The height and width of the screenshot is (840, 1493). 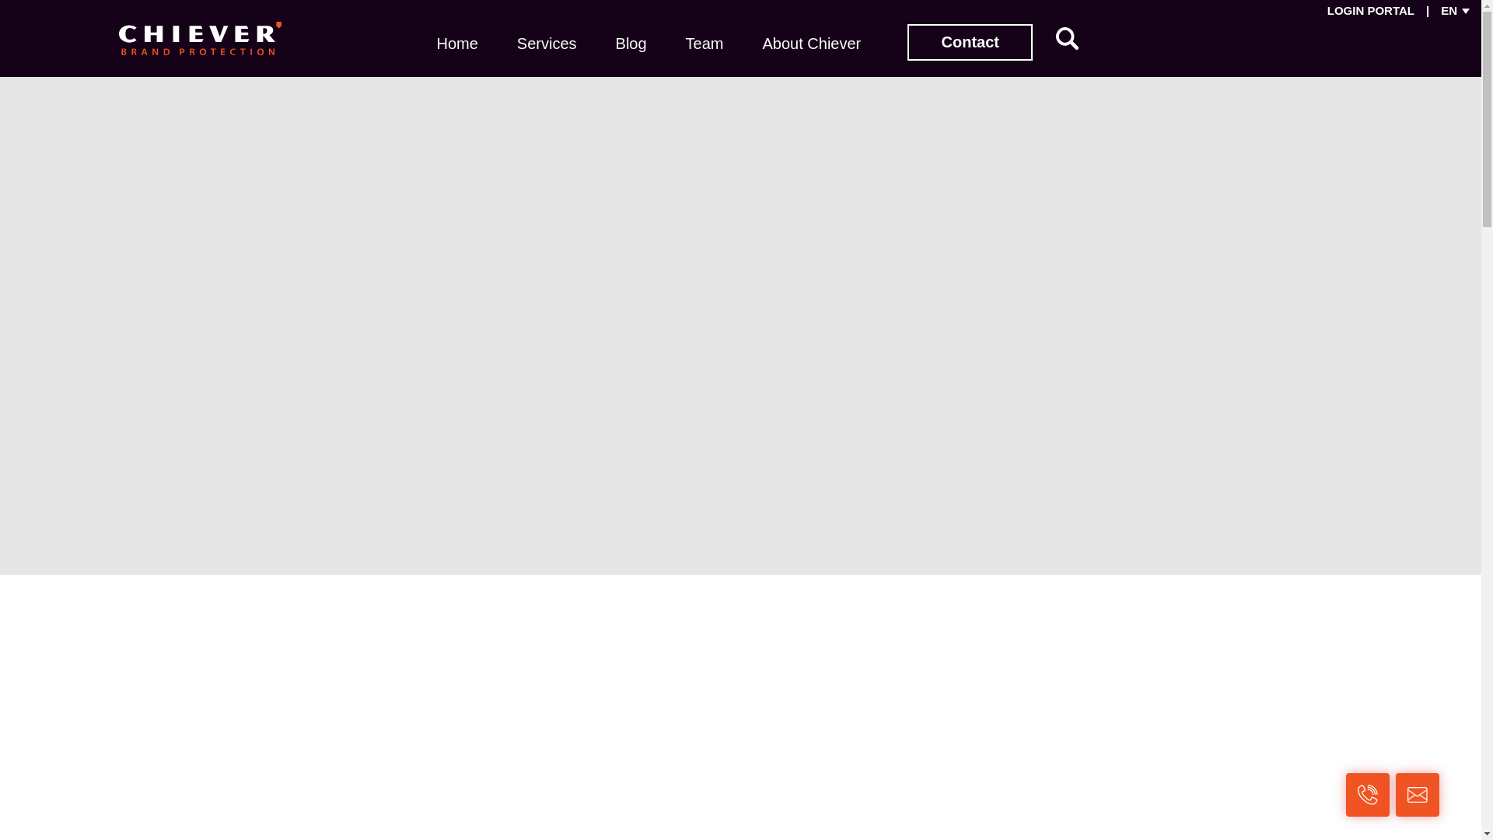 What do you see at coordinates (811, 42) in the screenshot?
I see `About Chiever` at bounding box center [811, 42].